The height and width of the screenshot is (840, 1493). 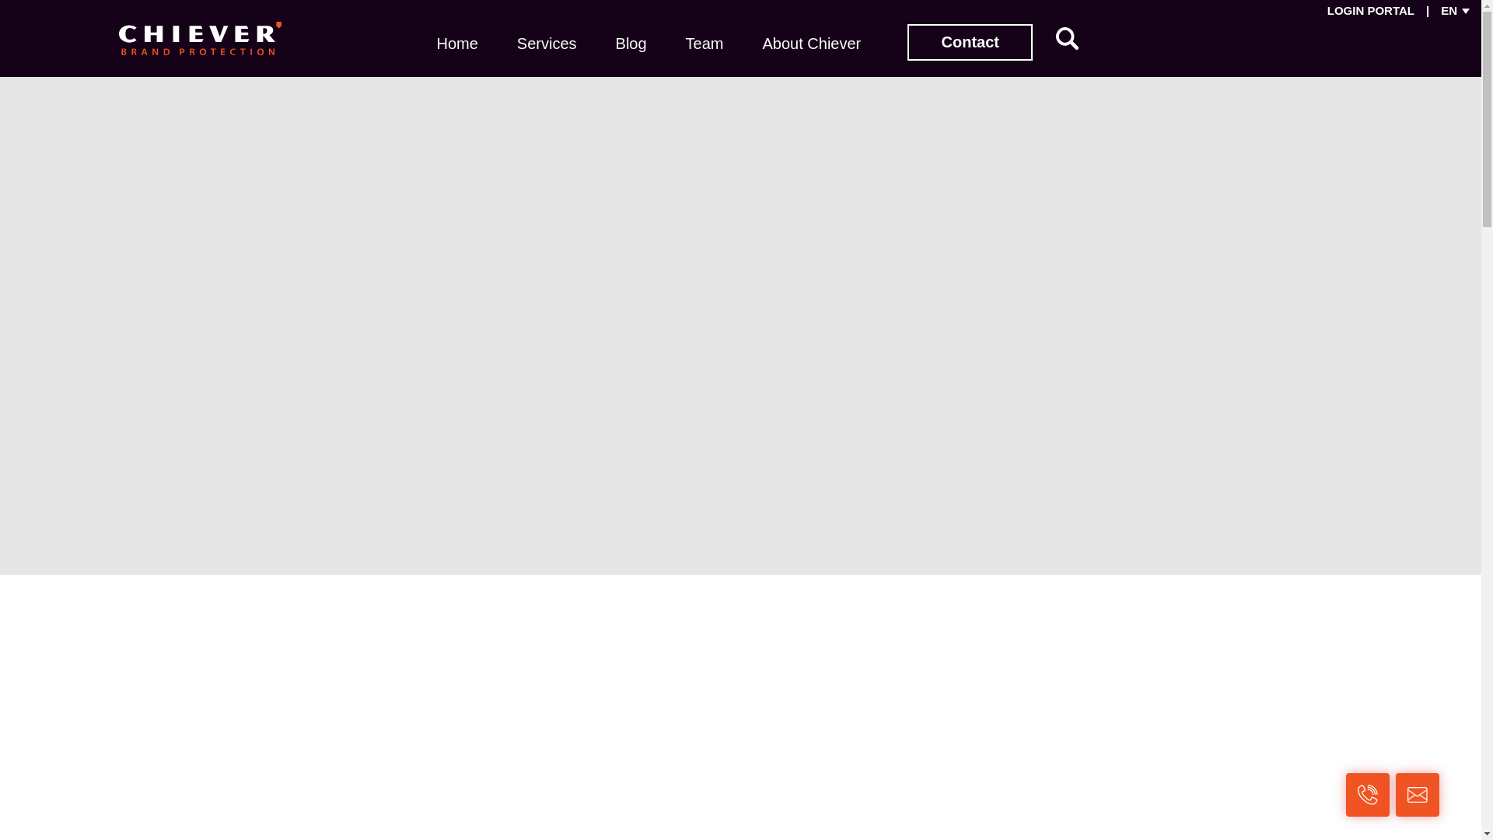 What do you see at coordinates (811, 42) in the screenshot?
I see `About Chiever` at bounding box center [811, 42].